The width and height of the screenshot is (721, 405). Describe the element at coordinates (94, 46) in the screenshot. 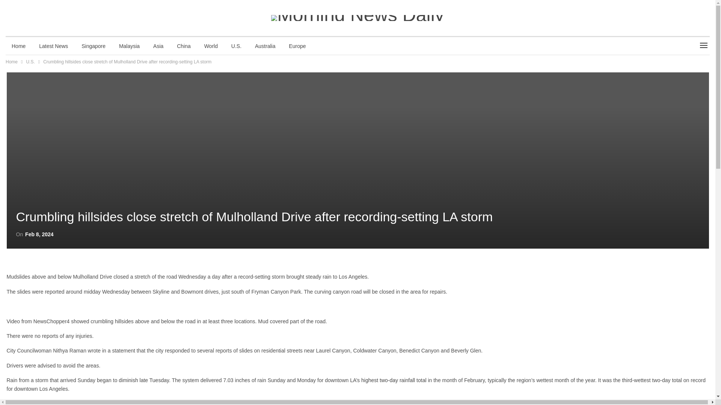

I see `Singapore` at that location.